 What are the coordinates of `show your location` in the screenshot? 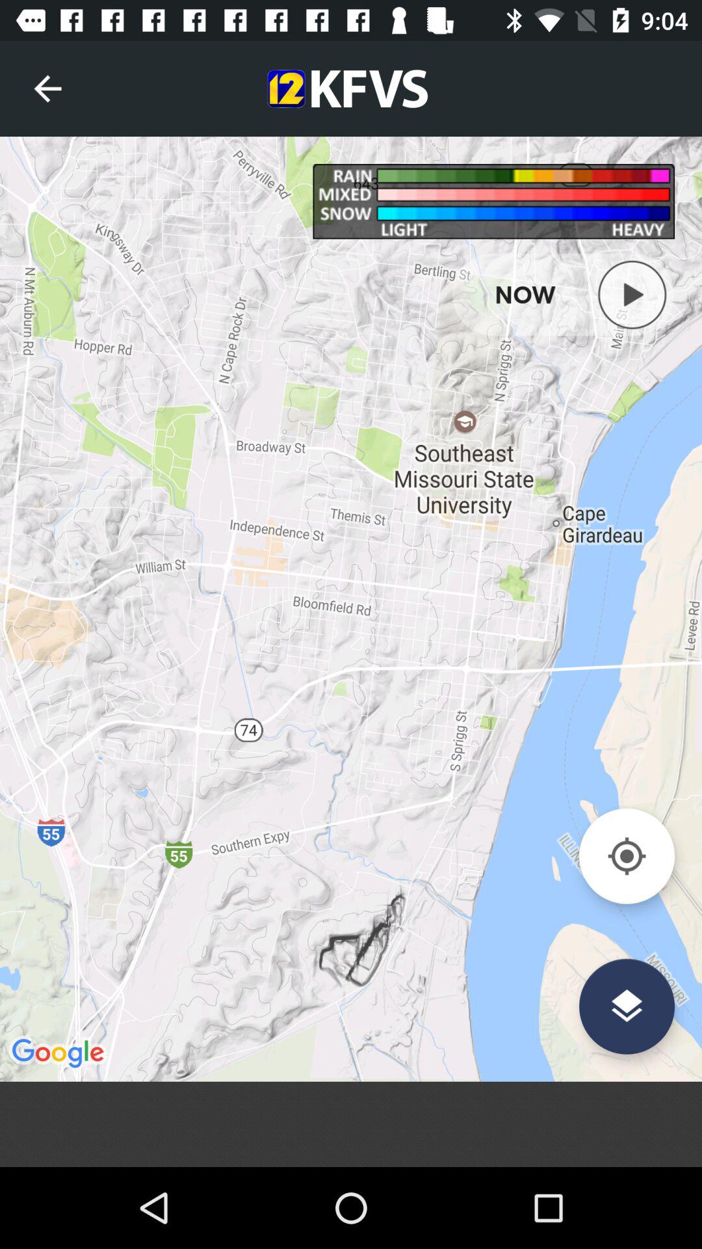 It's located at (627, 856).